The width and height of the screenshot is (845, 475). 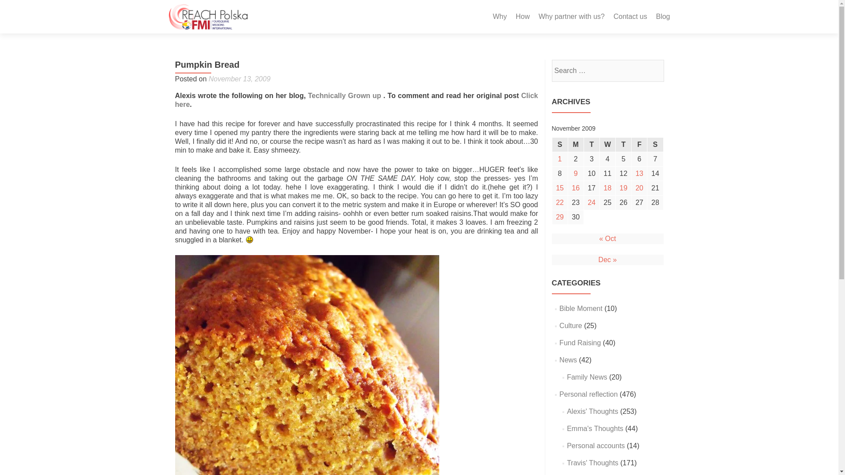 What do you see at coordinates (559, 144) in the screenshot?
I see `Sunday` at bounding box center [559, 144].